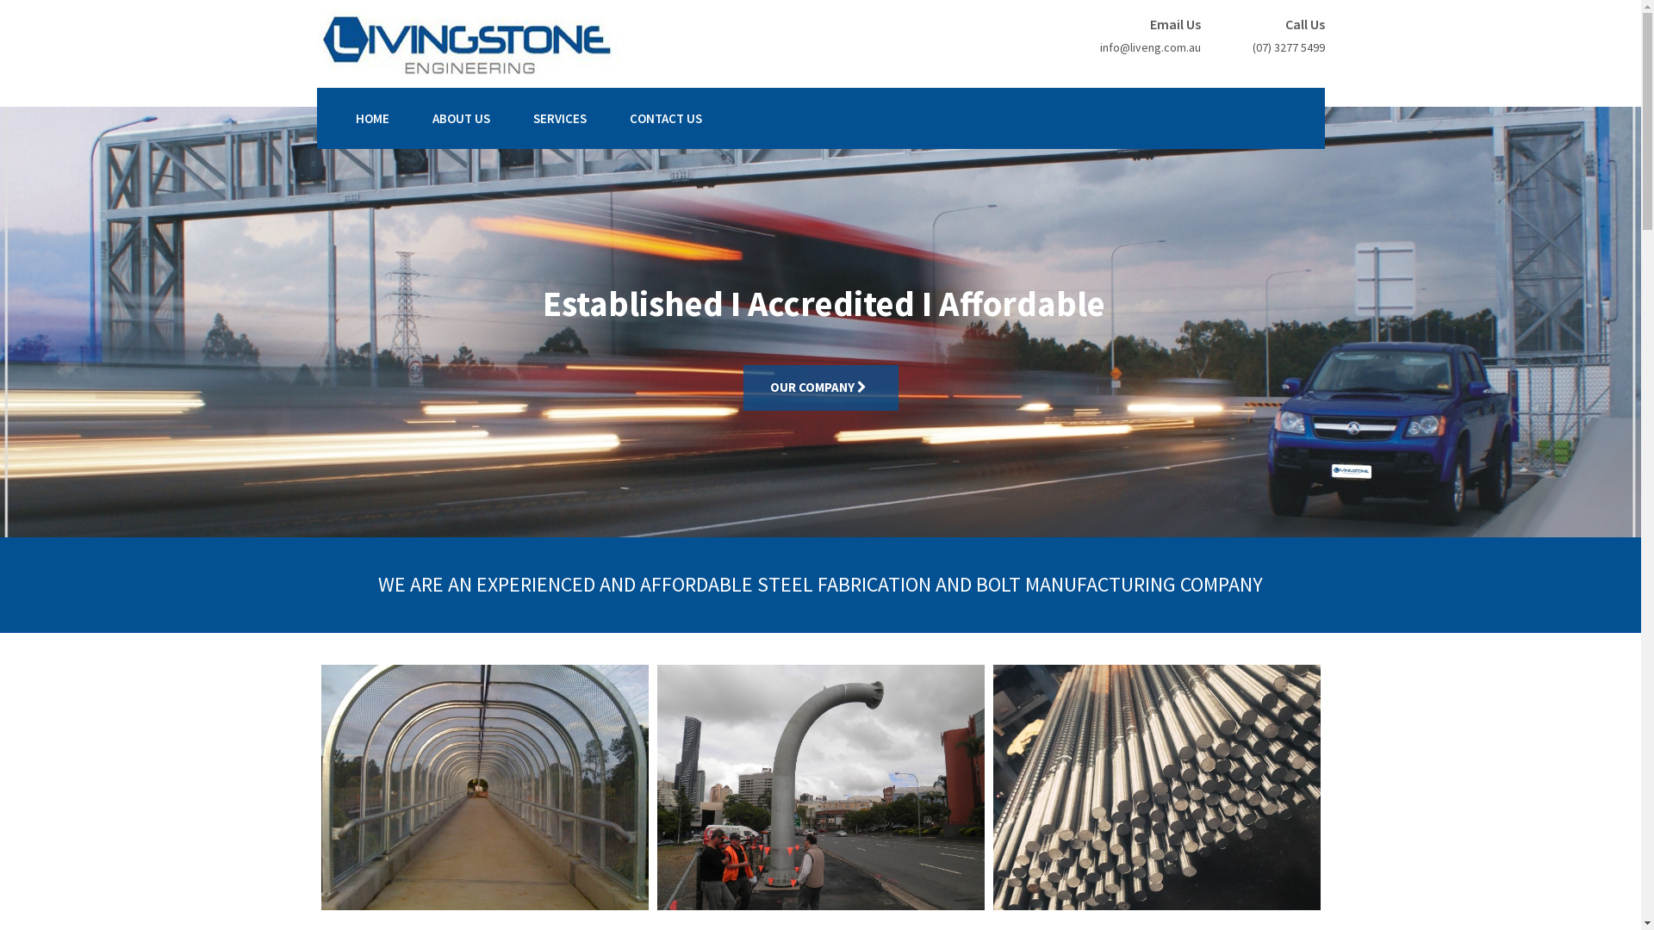 The image size is (1654, 930). I want to click on SERVICES, so click(559, 119).